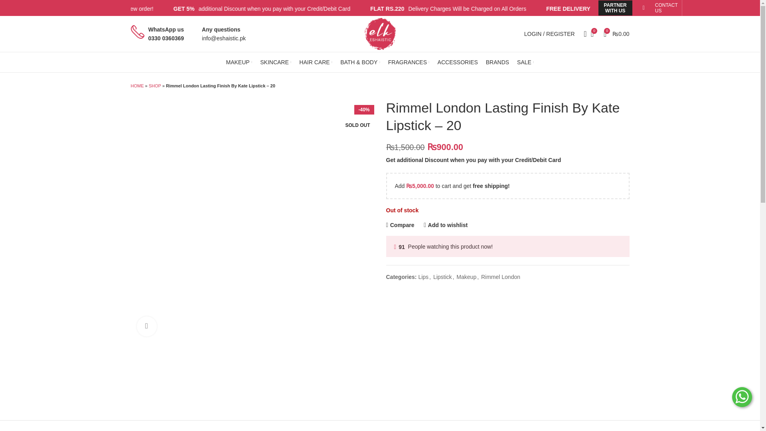 The width and height of the screenshot is (766, 431). What do you see at coordinates (138, 32) in the screenshot?
I see `ic-call` at bounding box center [138, 32].